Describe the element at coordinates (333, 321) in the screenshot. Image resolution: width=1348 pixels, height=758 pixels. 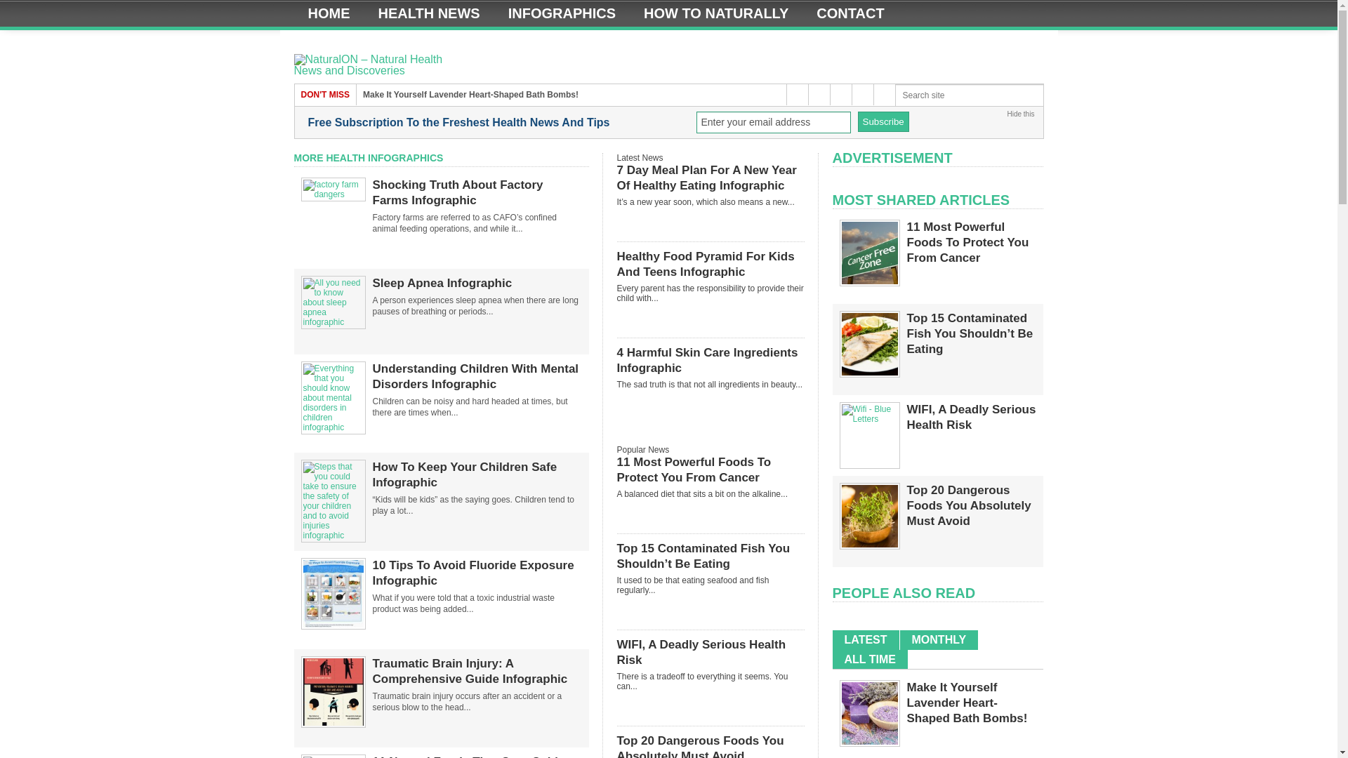
I see `Sleep Apnea Infographic` at that location.